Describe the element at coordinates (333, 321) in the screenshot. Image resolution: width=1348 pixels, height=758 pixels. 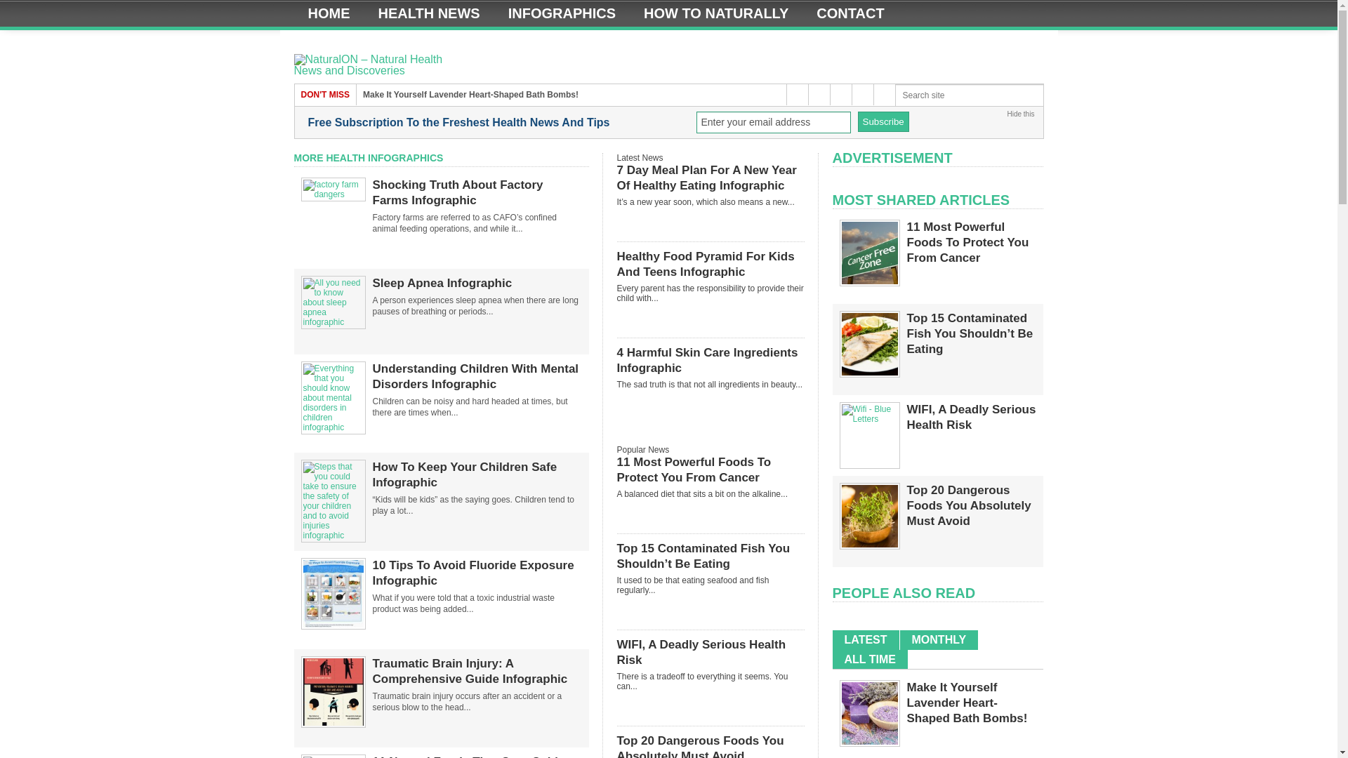
I see `Sleep Apnea Infographic` at that location.